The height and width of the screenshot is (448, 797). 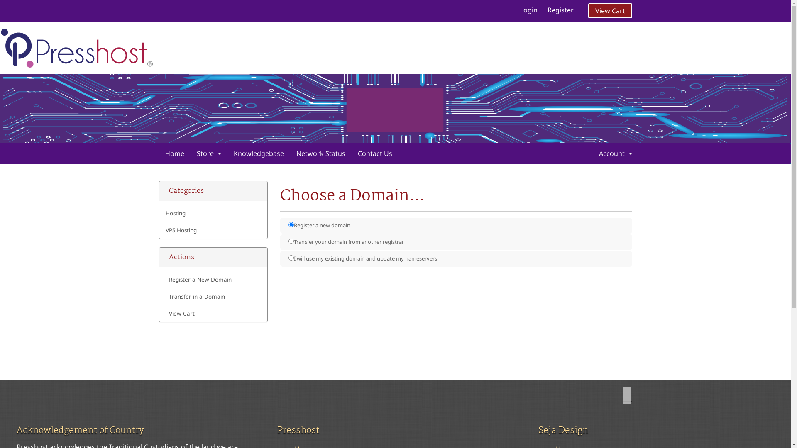 What do you see at coordinates (374, 153) in the screenshot?
I see `Contact Us` at bounding box center [374, 153].